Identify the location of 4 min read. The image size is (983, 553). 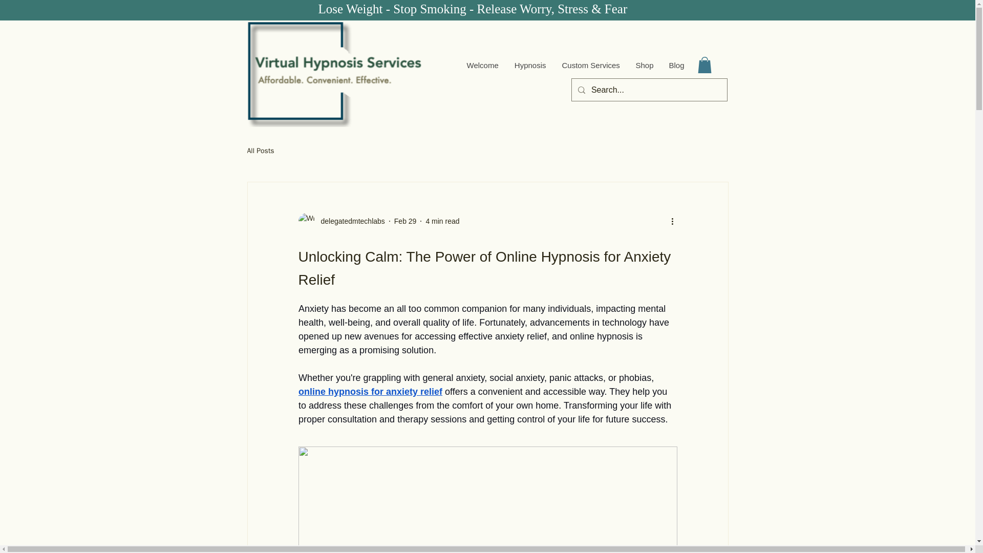
(442, 221).